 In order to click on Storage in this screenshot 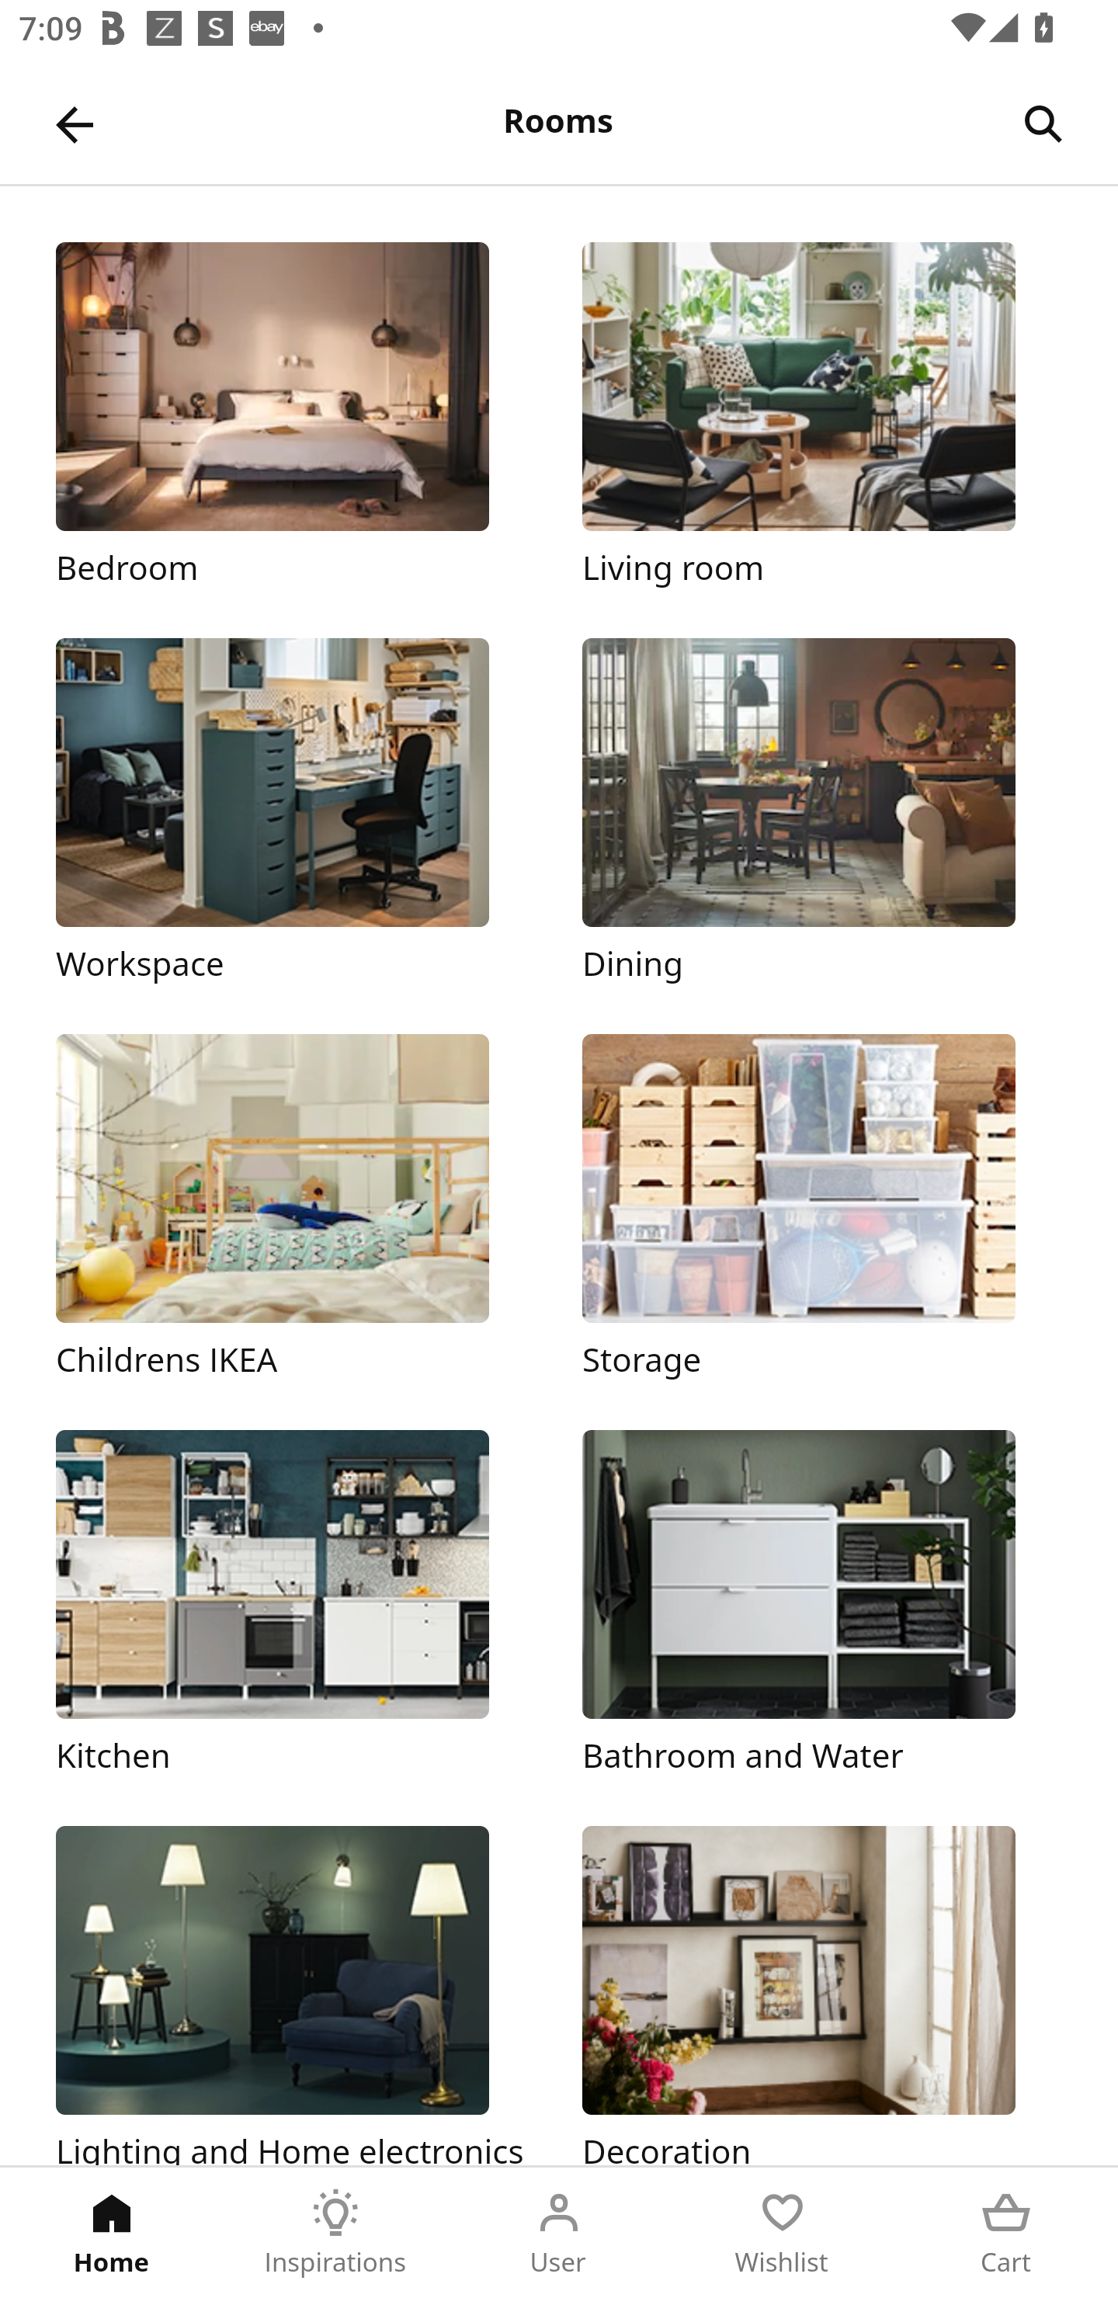, I will do `click(822, 1208)`.